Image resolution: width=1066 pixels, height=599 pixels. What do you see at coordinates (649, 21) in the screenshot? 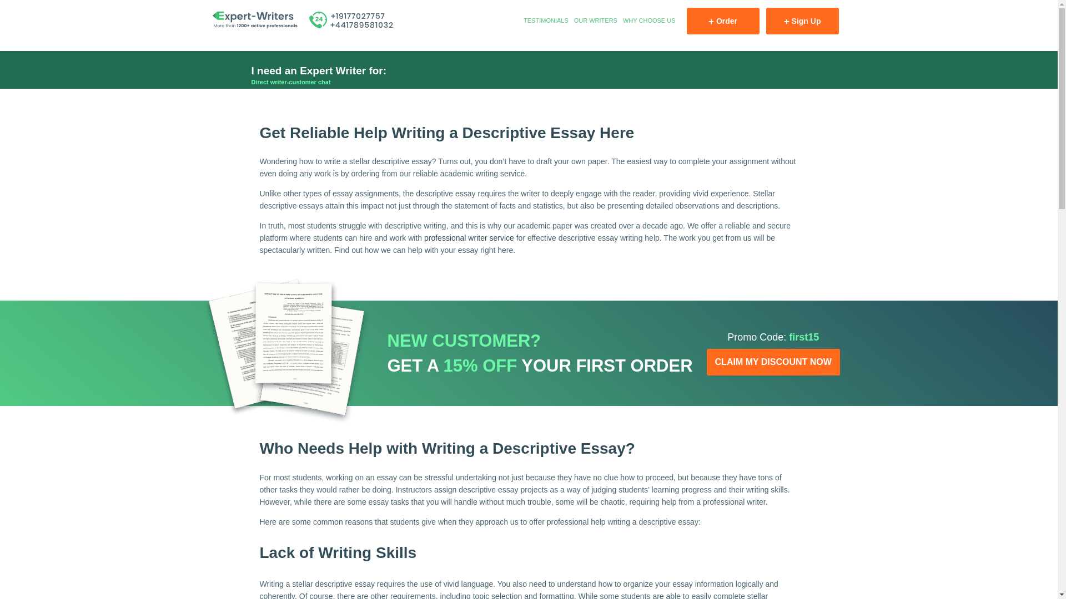
I see `WHY CHOOSE US` at bounding box center [649, 21].